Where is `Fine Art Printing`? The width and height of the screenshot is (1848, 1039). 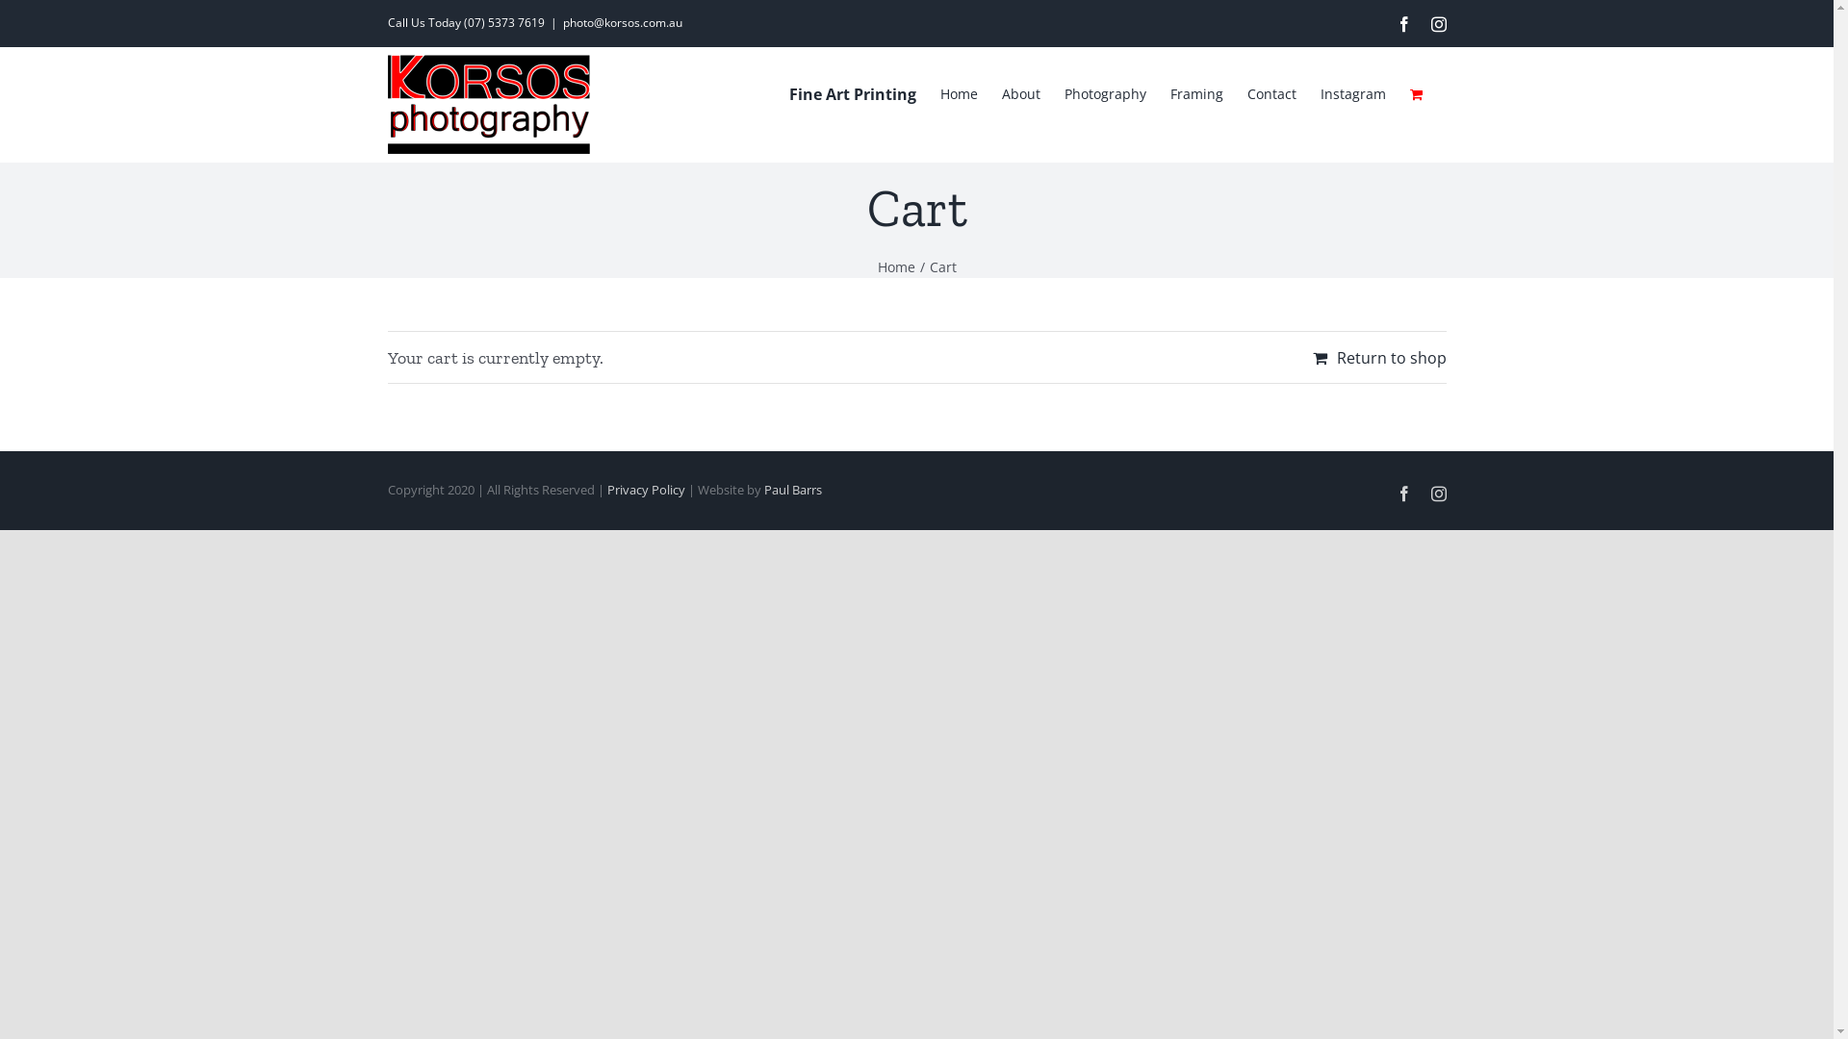
Fine Art Printing is located at coordinates (853, 92).